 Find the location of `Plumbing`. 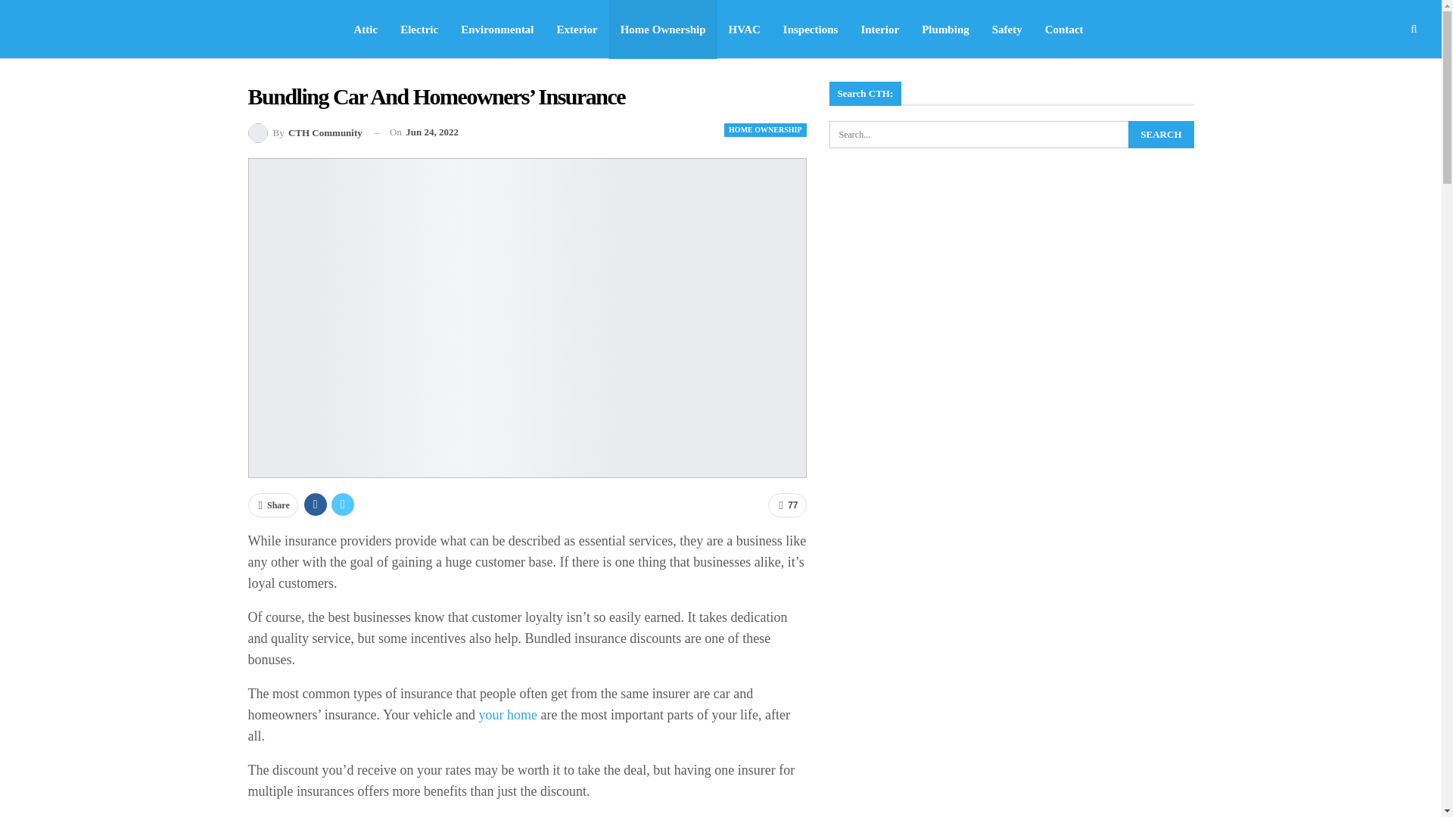

Plumbing is located at coordinates (946, 29).